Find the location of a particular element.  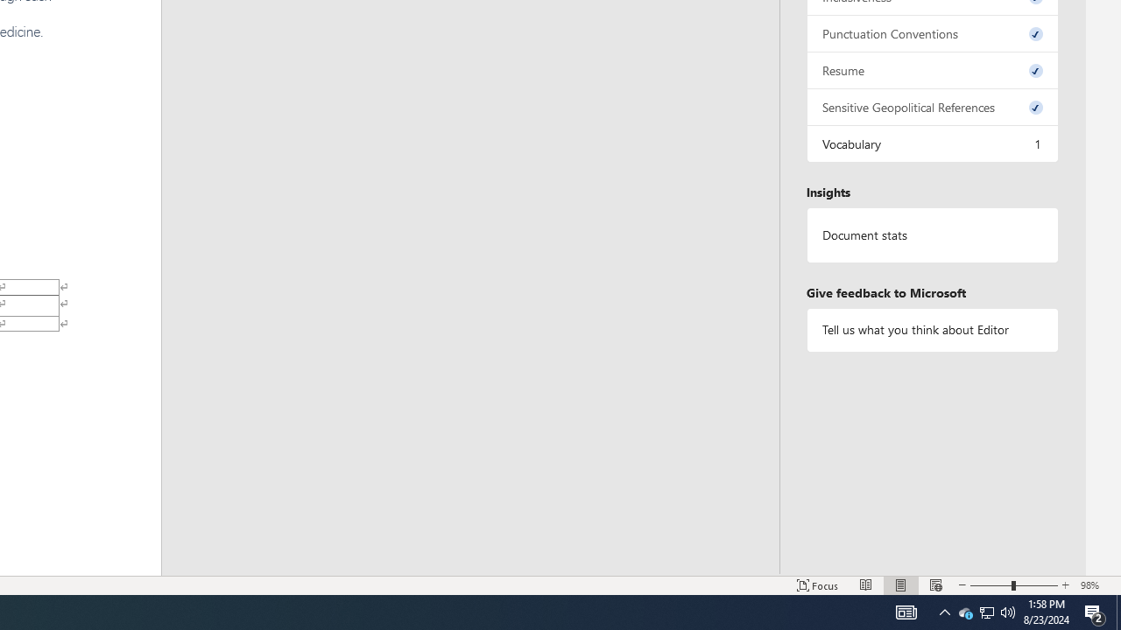

Tell us what you think about Editor is located at coordinates (932, 329).